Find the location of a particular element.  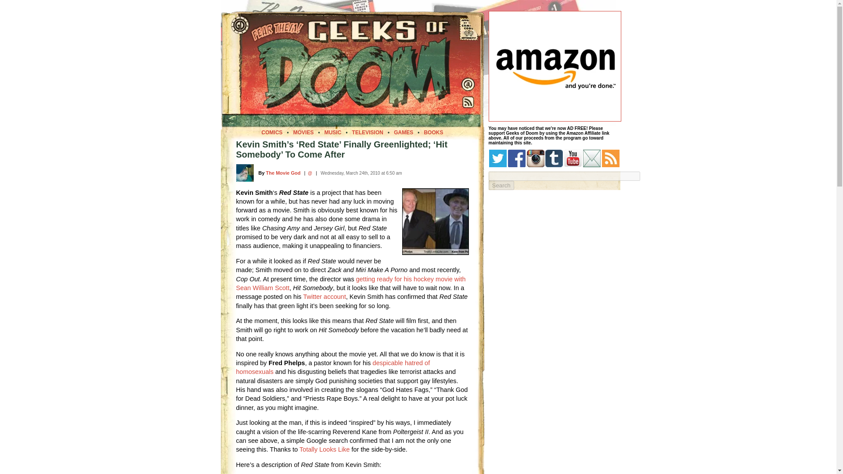

View The Movie God's profile is located at coordinates (284, 172).